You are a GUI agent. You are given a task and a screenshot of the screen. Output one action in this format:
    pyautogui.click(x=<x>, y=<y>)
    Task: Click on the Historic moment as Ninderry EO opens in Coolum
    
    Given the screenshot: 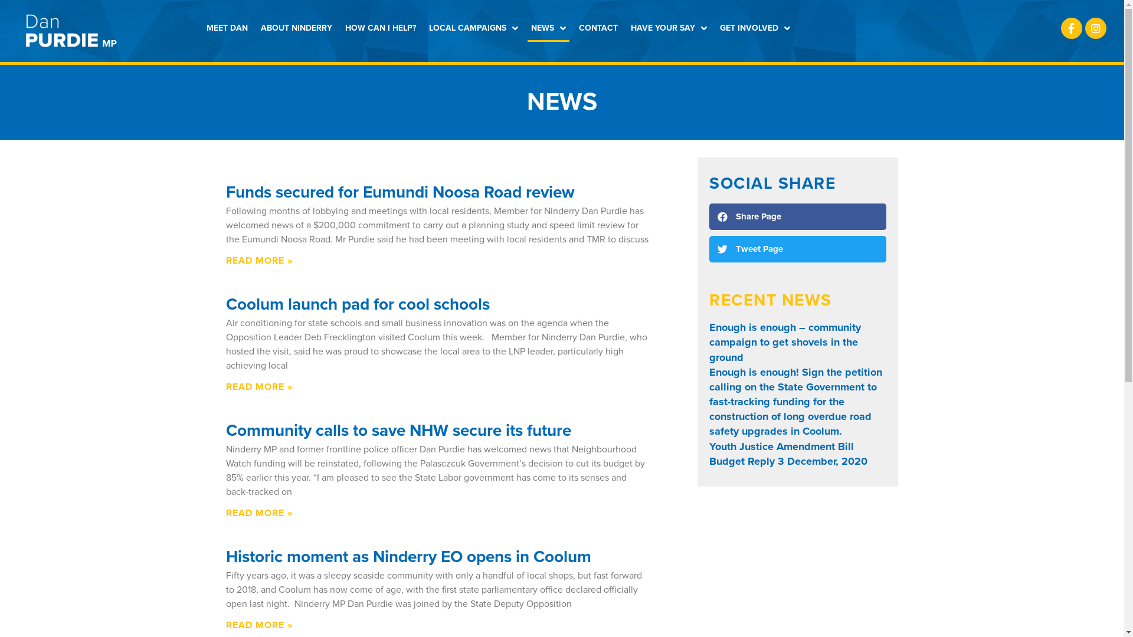 What is the action you would take?
    pyautogui.click(x=408, y=557)
    